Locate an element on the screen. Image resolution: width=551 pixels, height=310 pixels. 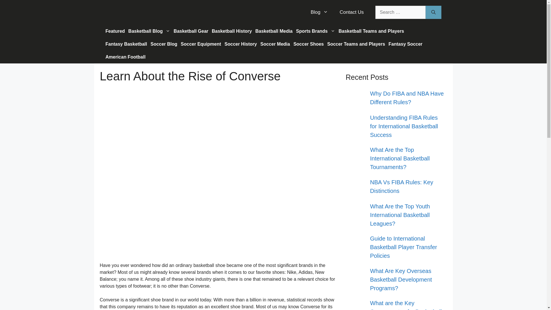
Fantasy Basketball is located at coordinates (126, 44).